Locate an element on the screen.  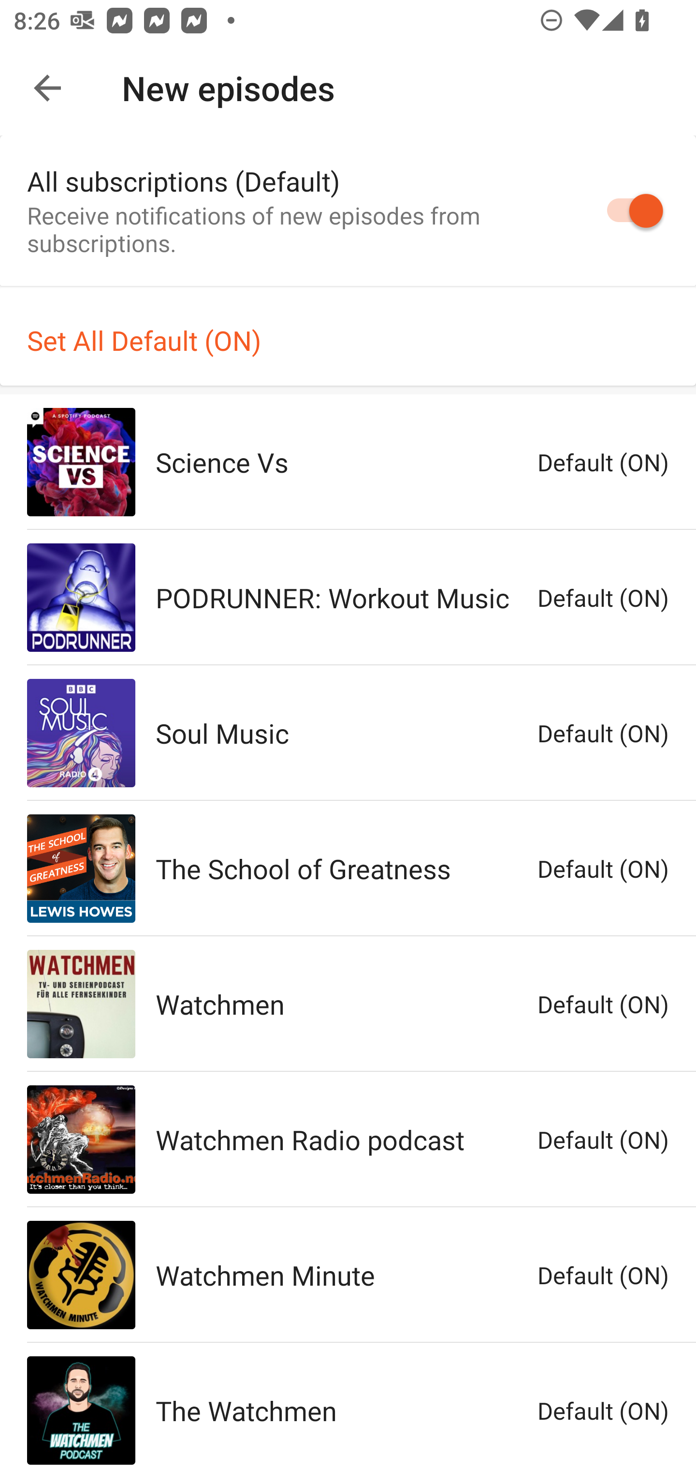
Watchmen Minute Default (ON) is located at coordinates (348, 1275).